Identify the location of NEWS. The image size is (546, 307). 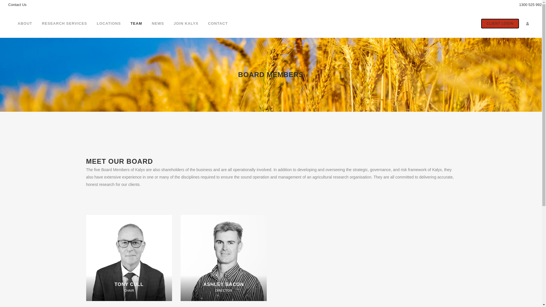
(158, 24).